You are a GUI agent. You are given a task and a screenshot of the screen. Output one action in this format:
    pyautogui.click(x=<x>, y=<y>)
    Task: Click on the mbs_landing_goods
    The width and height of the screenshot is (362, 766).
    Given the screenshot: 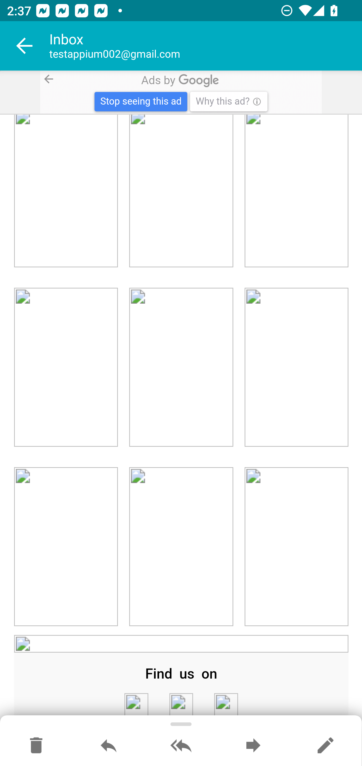 What is the action you would take?
    pyautogui.click(x=181, y=191)
    